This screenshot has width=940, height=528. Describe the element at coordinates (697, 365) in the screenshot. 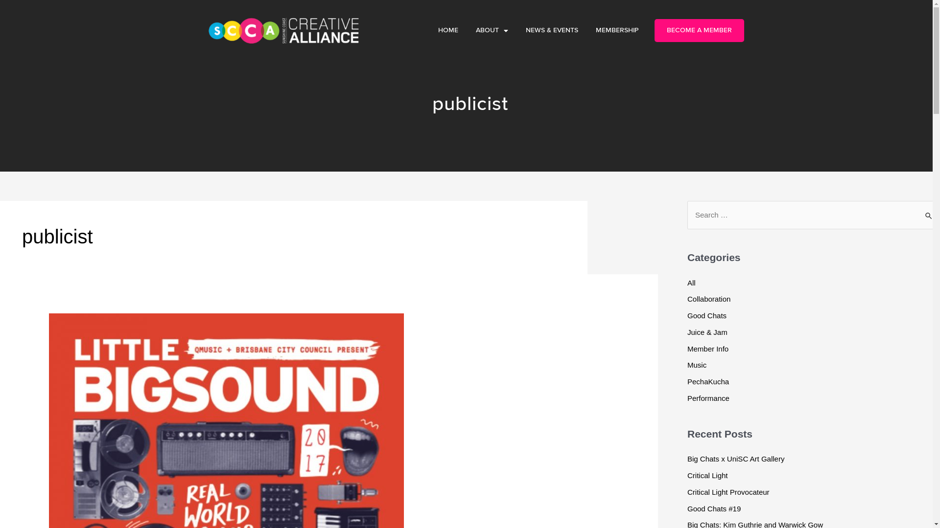

I see `Music` at that location.